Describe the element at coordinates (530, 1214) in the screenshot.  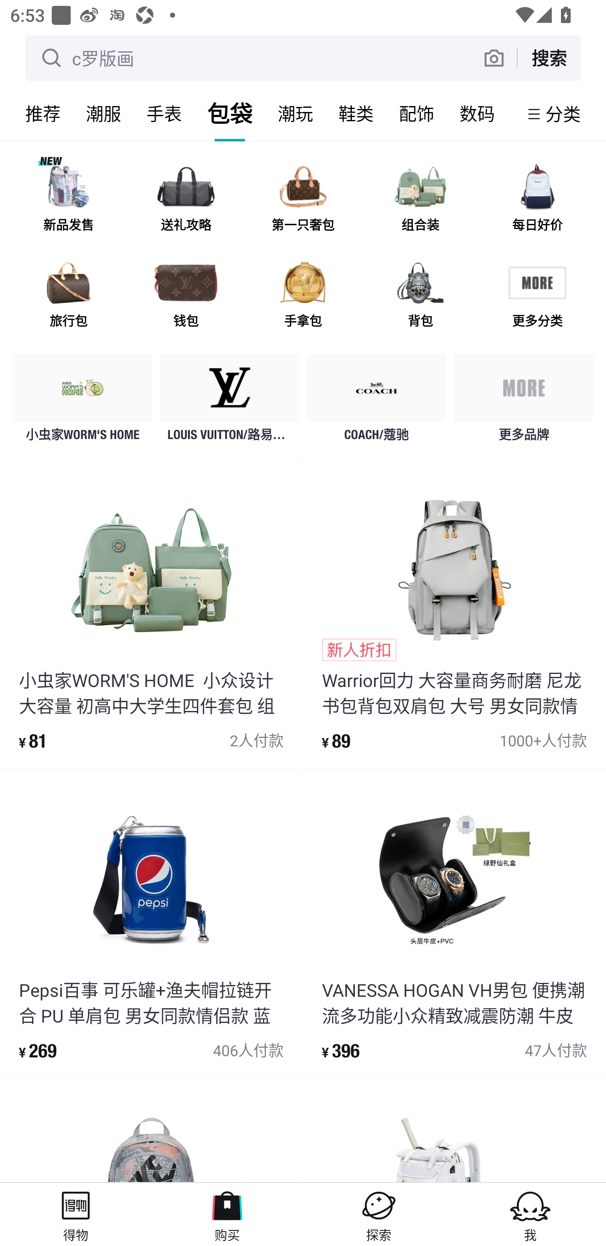
I see `我` at that location.